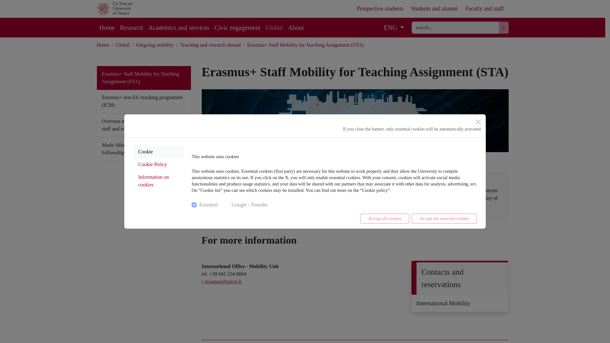 Image resolution: width=610 pixels, height=343 pixels. I want to click on Global, so click(103, 45).